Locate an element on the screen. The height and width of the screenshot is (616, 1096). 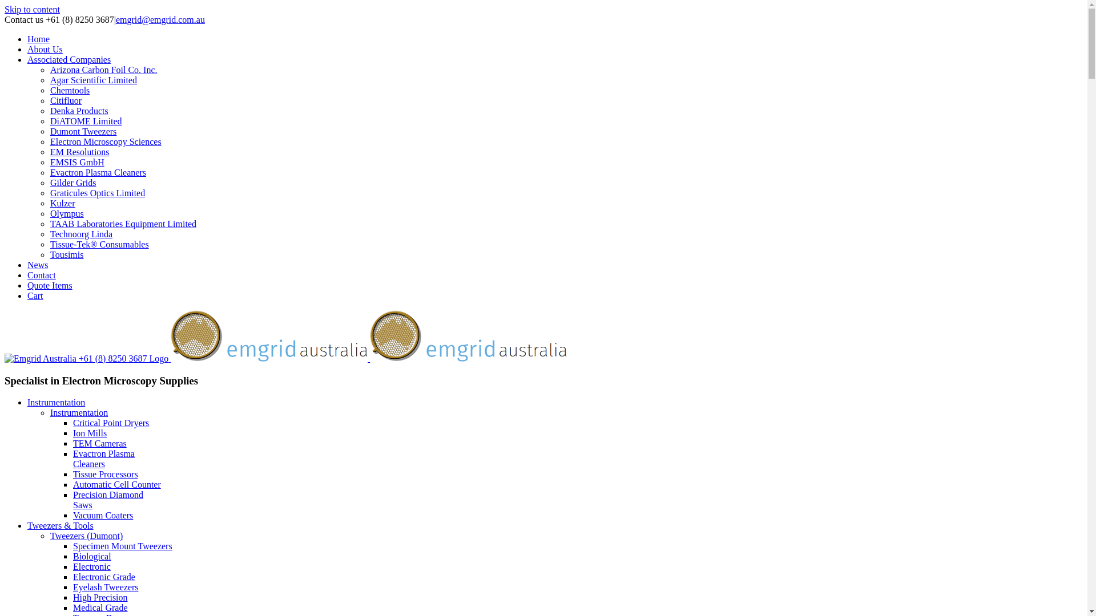
Precision Diamond Saws is located at coordinates (108, 500).